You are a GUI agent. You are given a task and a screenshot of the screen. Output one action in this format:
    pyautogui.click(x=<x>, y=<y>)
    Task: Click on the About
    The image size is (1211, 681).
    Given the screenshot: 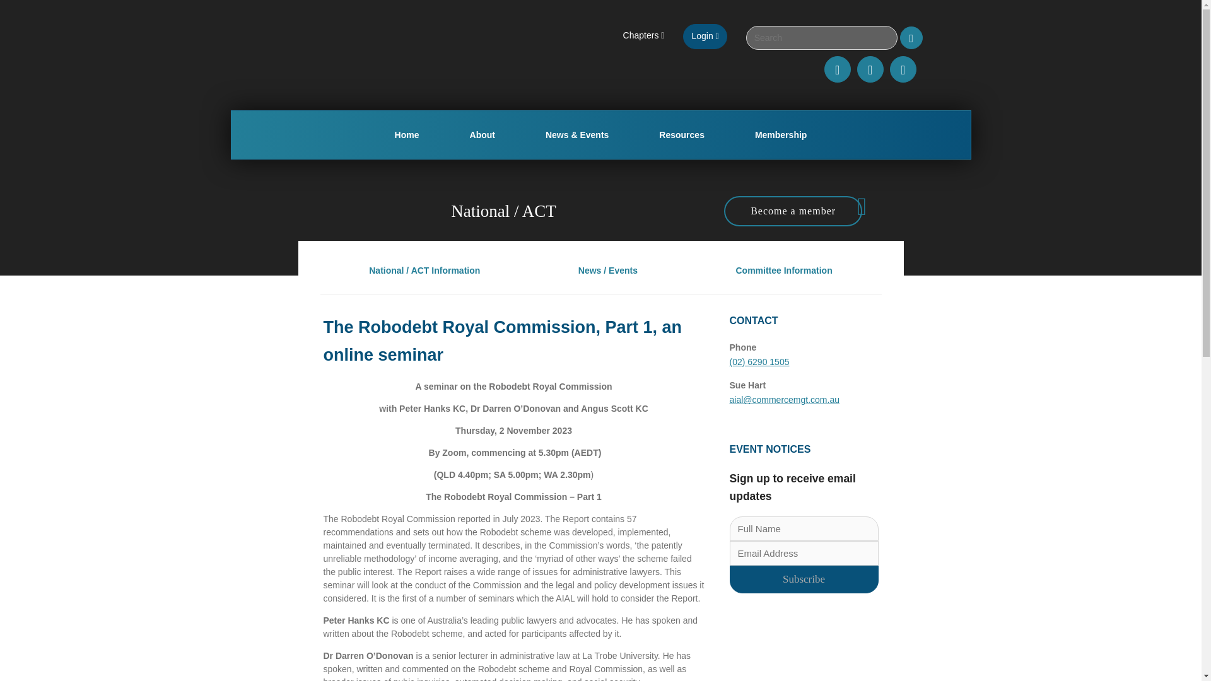 What is the action you would take?
    pyautogui.click(x=482, y=135)
    